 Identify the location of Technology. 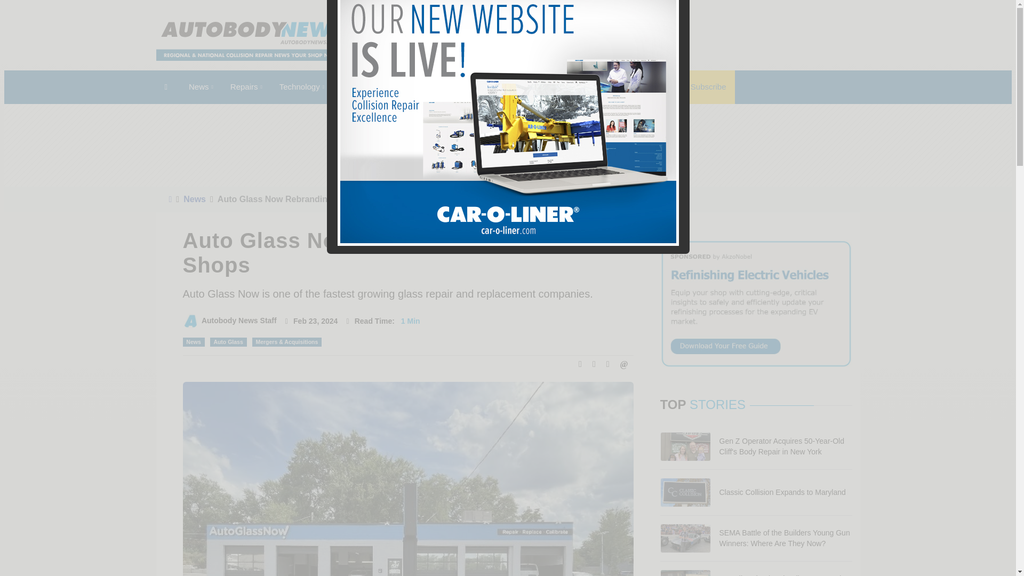
(302, 87).